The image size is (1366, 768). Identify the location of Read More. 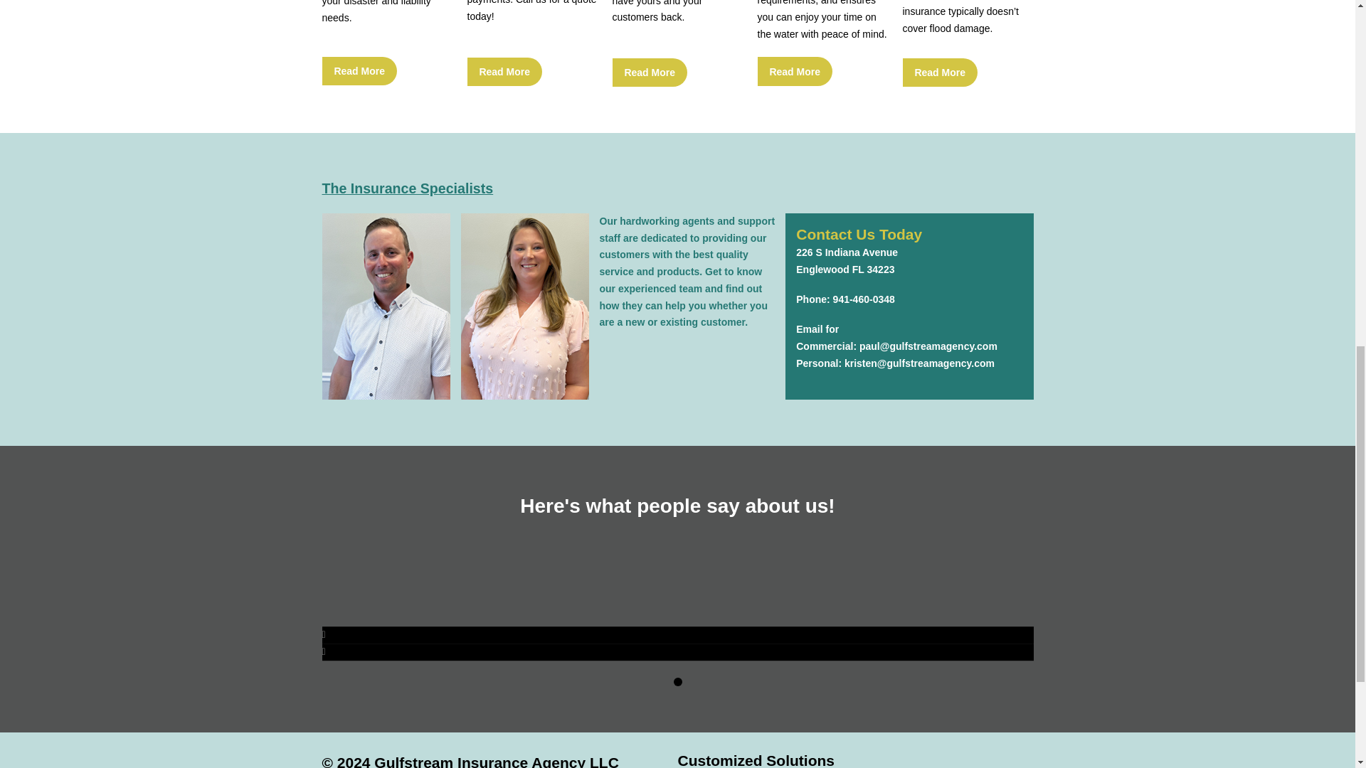
(939, 73).